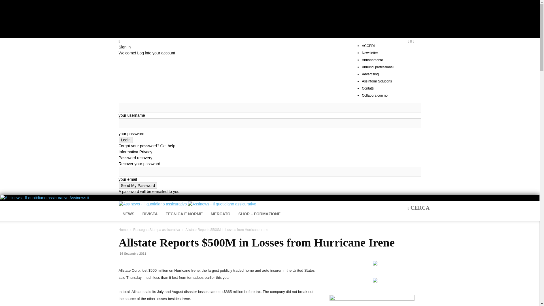 The image size is (544, 306). What do you see at coordinates (368, 46) in the screenshot?
I see `ACCEDI` at bounding box center [368, 46].